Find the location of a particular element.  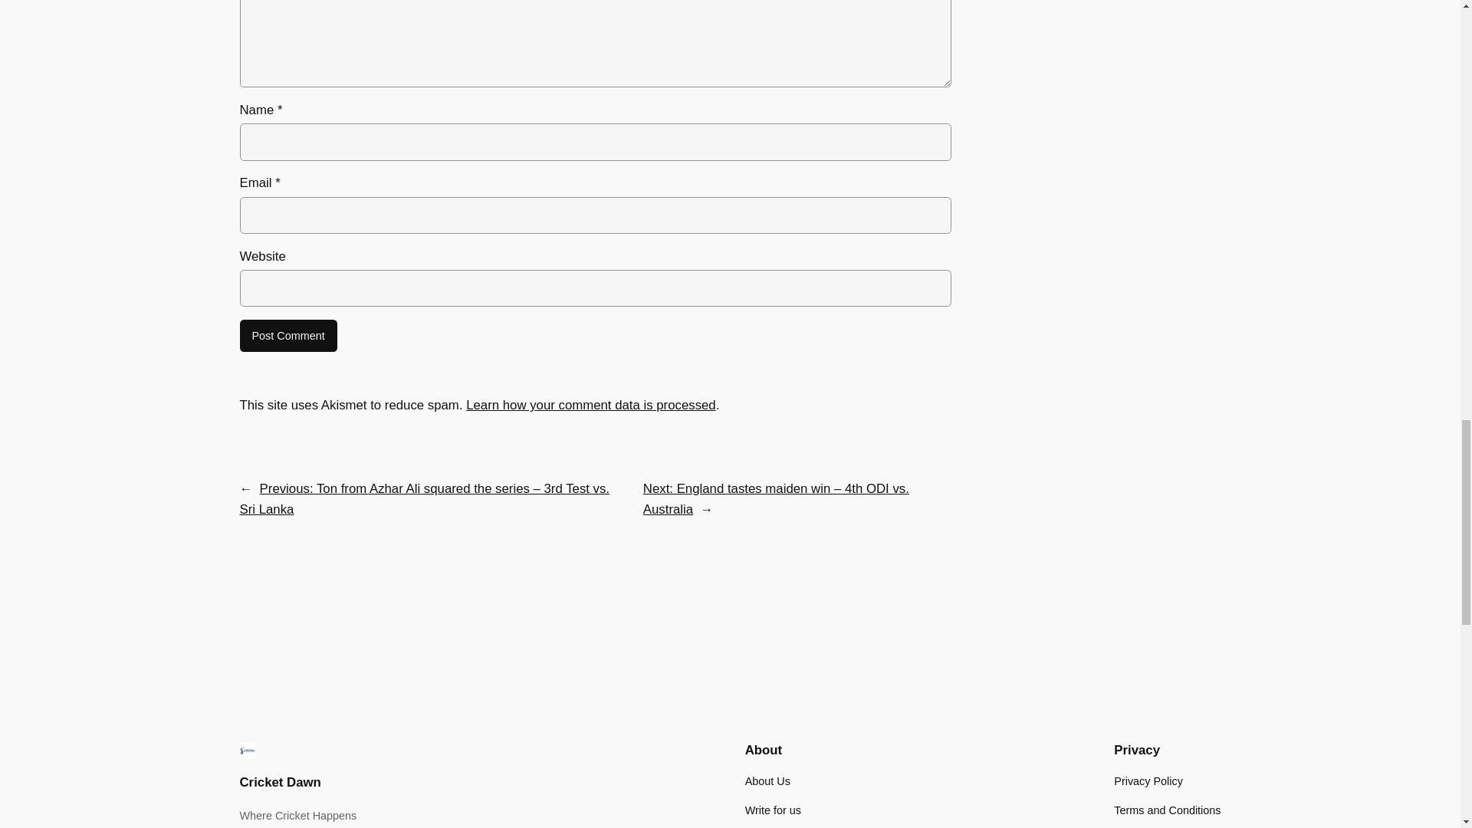

Cricket Dawn is located at coordinates (279, 782).